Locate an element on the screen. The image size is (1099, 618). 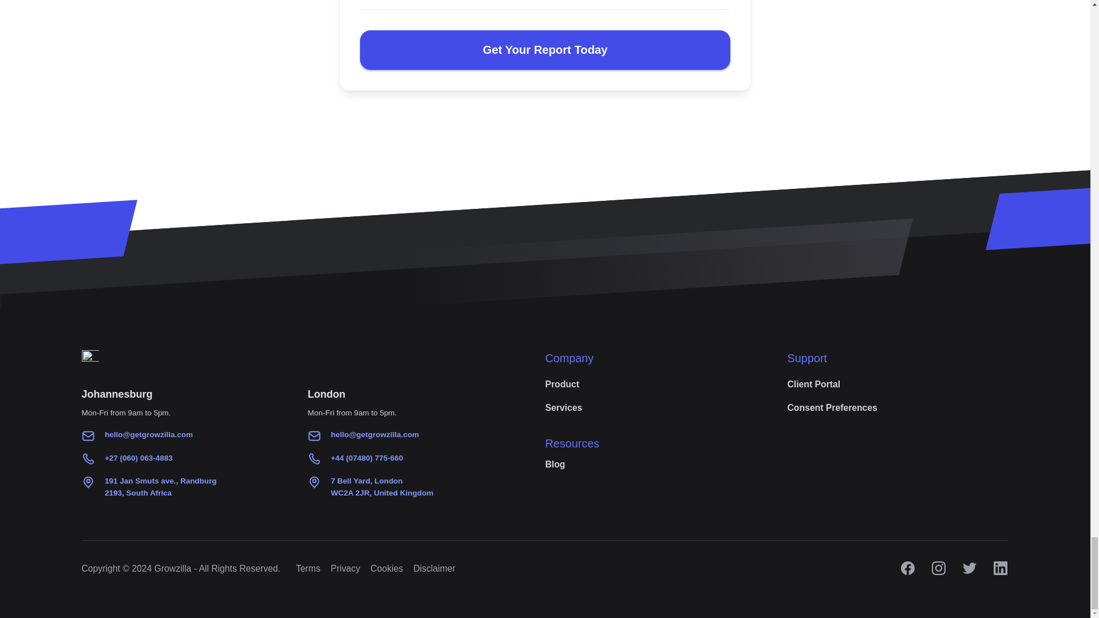
Privacy is located at coordinates (434, 568).